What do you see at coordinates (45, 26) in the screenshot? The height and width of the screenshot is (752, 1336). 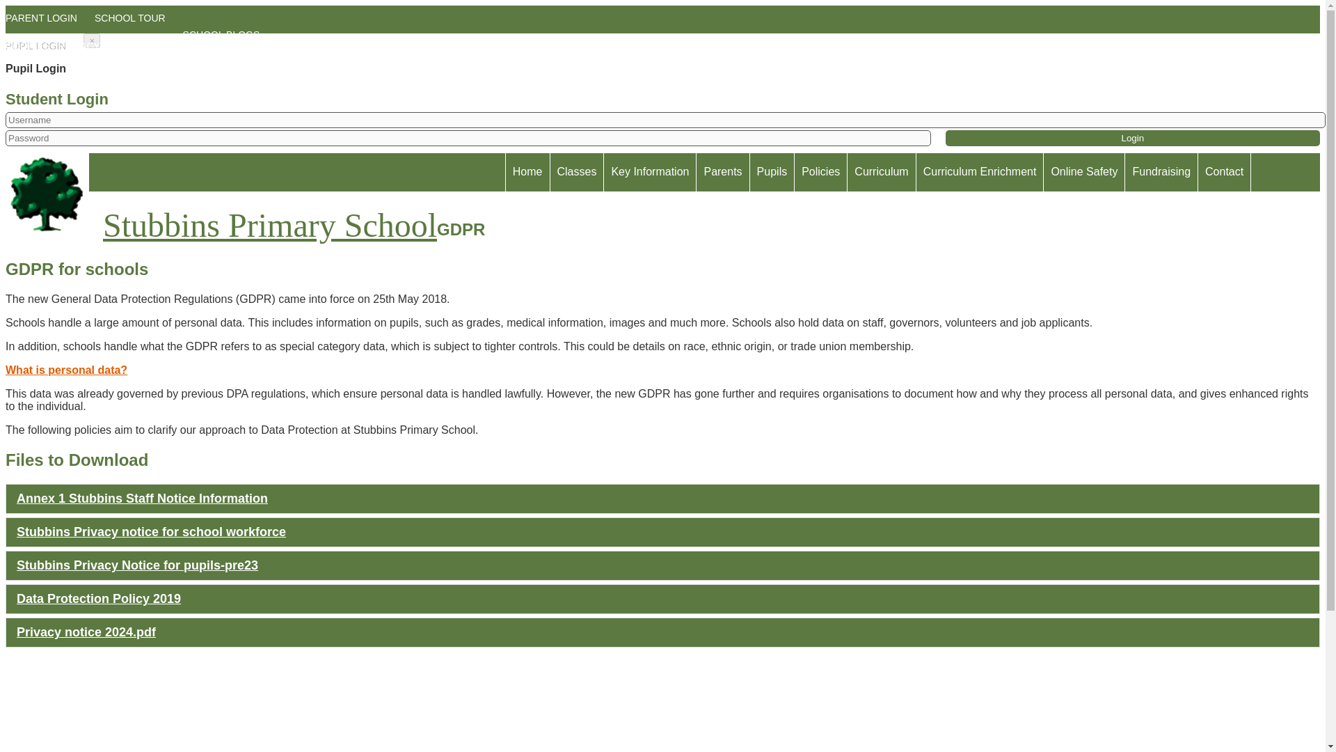 I see `PARENT LOGIN` at bounding box center [45, 26].